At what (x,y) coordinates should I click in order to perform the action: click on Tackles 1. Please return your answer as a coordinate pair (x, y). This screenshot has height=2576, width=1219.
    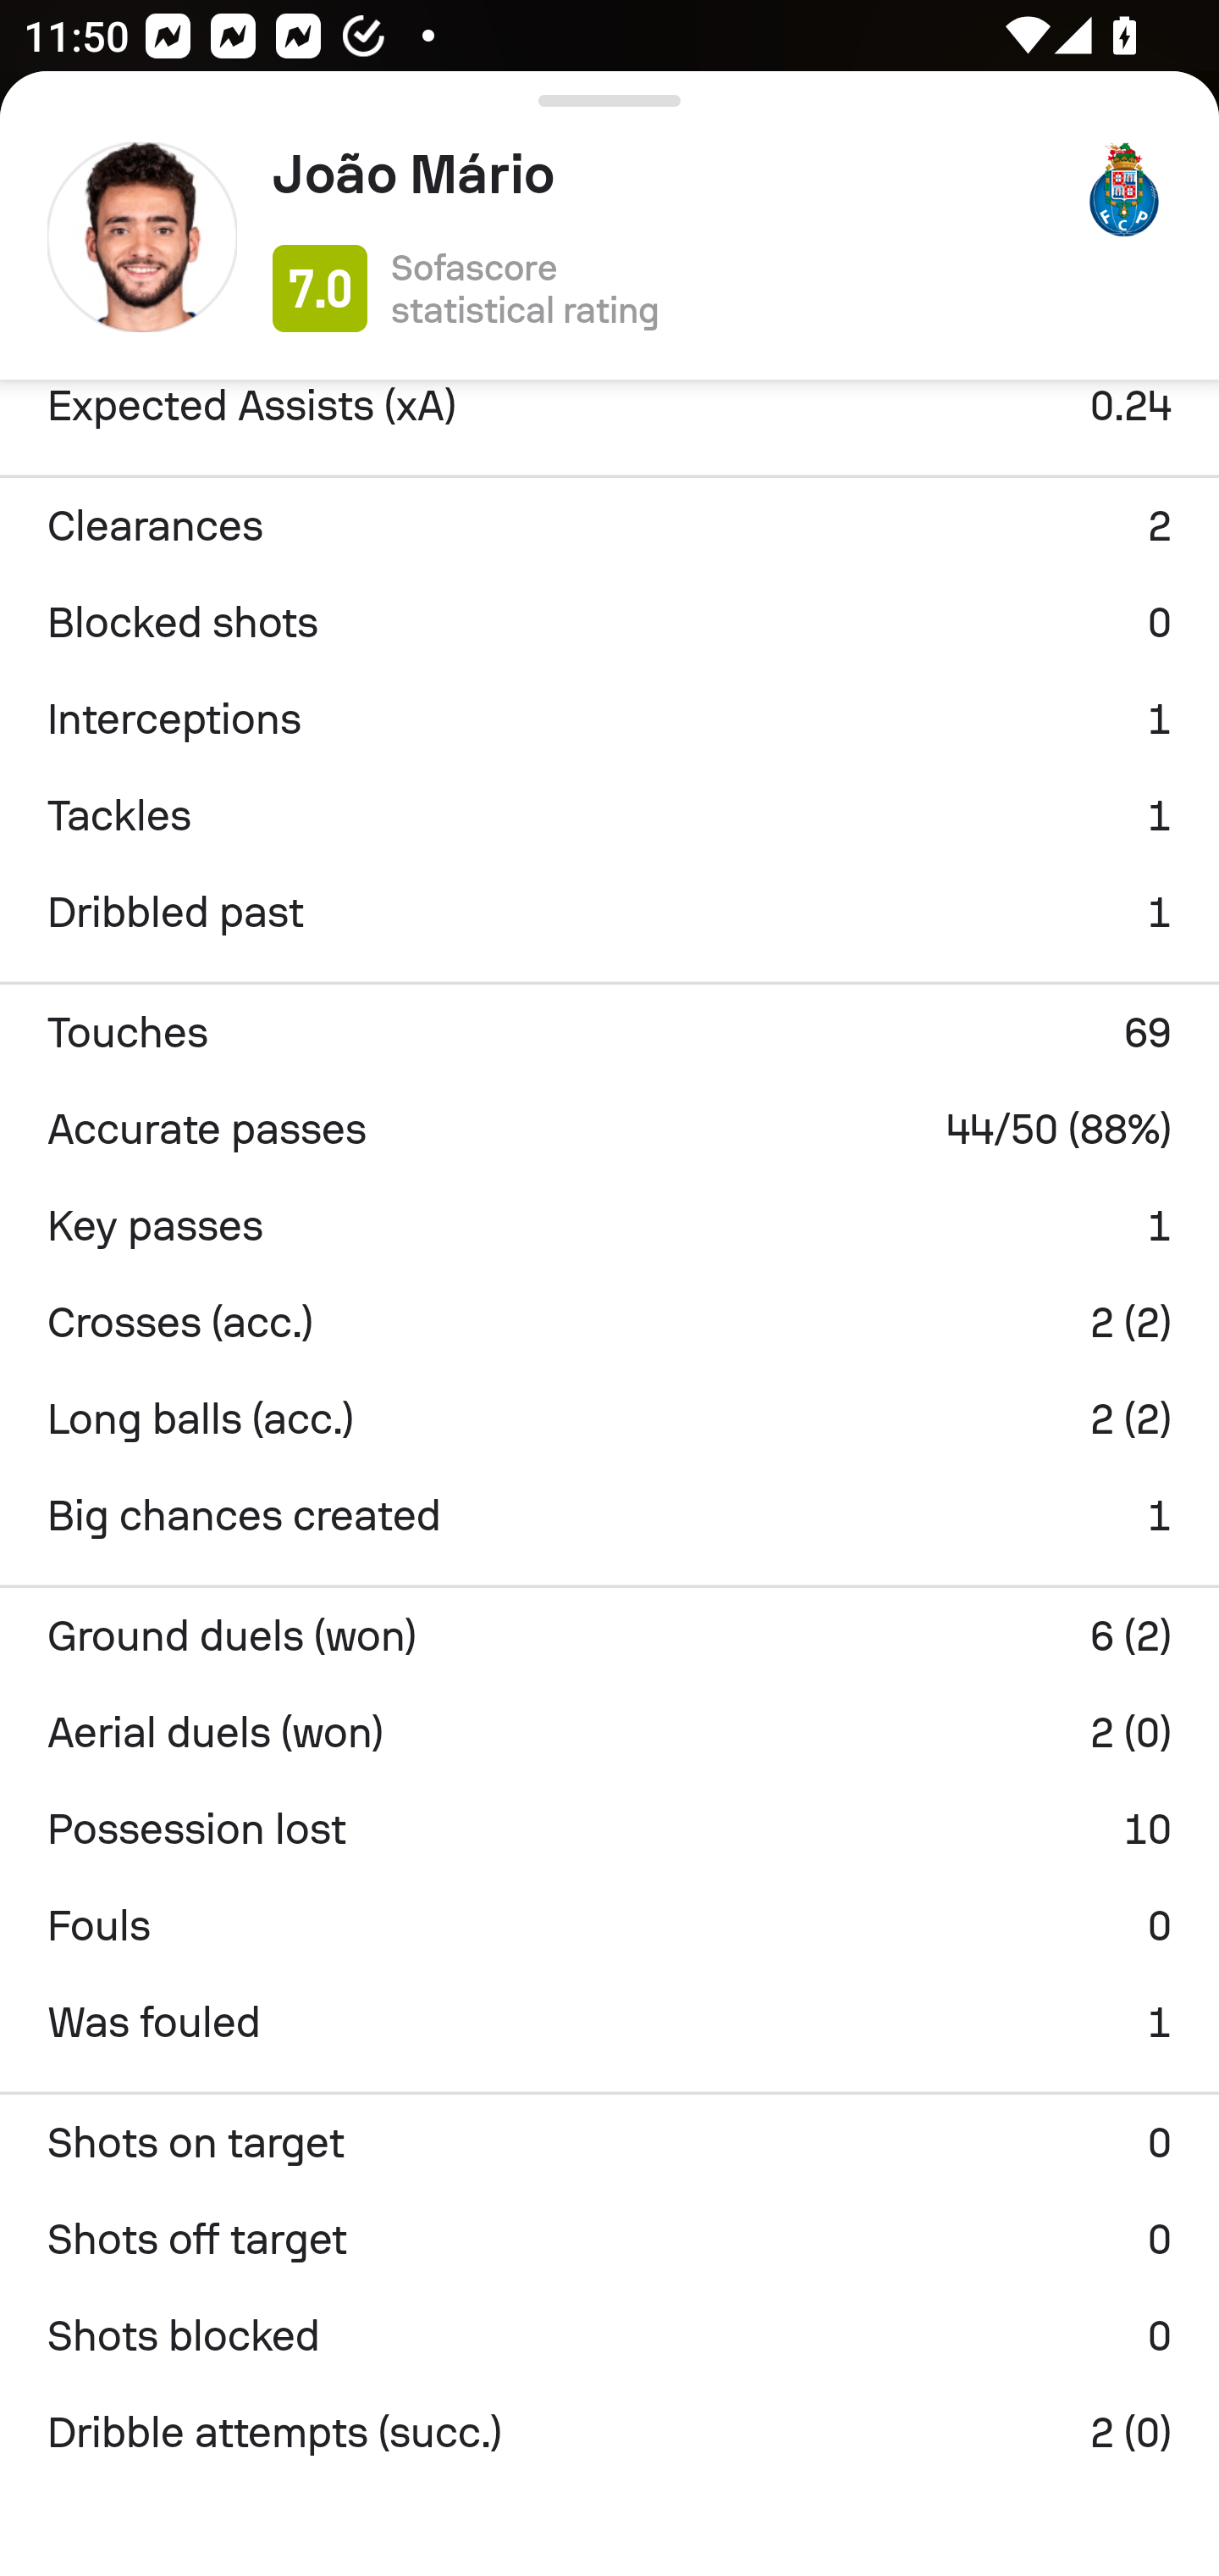
    Looking at the image, I should click on (609, 816).